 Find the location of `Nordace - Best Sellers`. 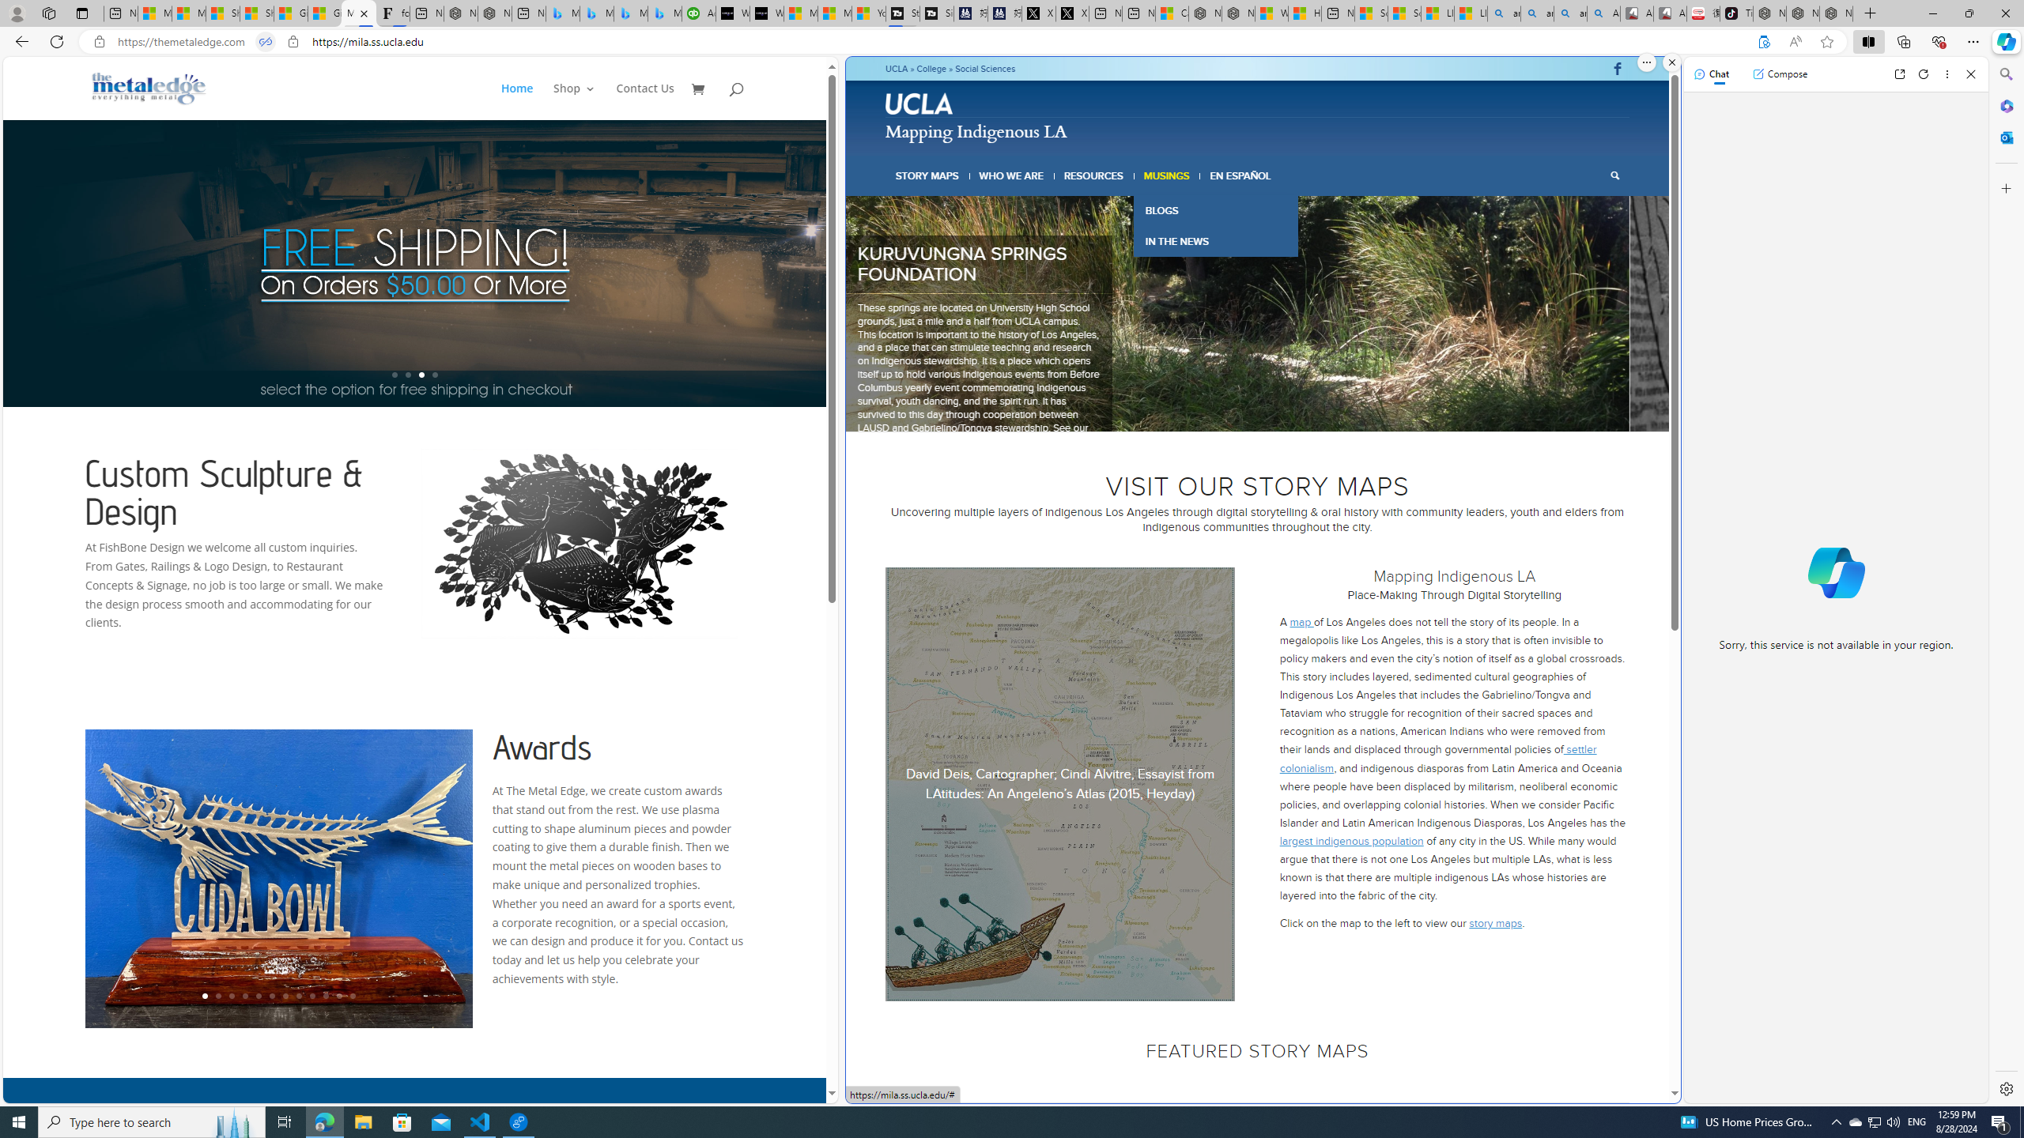

Nordace - Best Sellers is located at coordinates (1769, 13).